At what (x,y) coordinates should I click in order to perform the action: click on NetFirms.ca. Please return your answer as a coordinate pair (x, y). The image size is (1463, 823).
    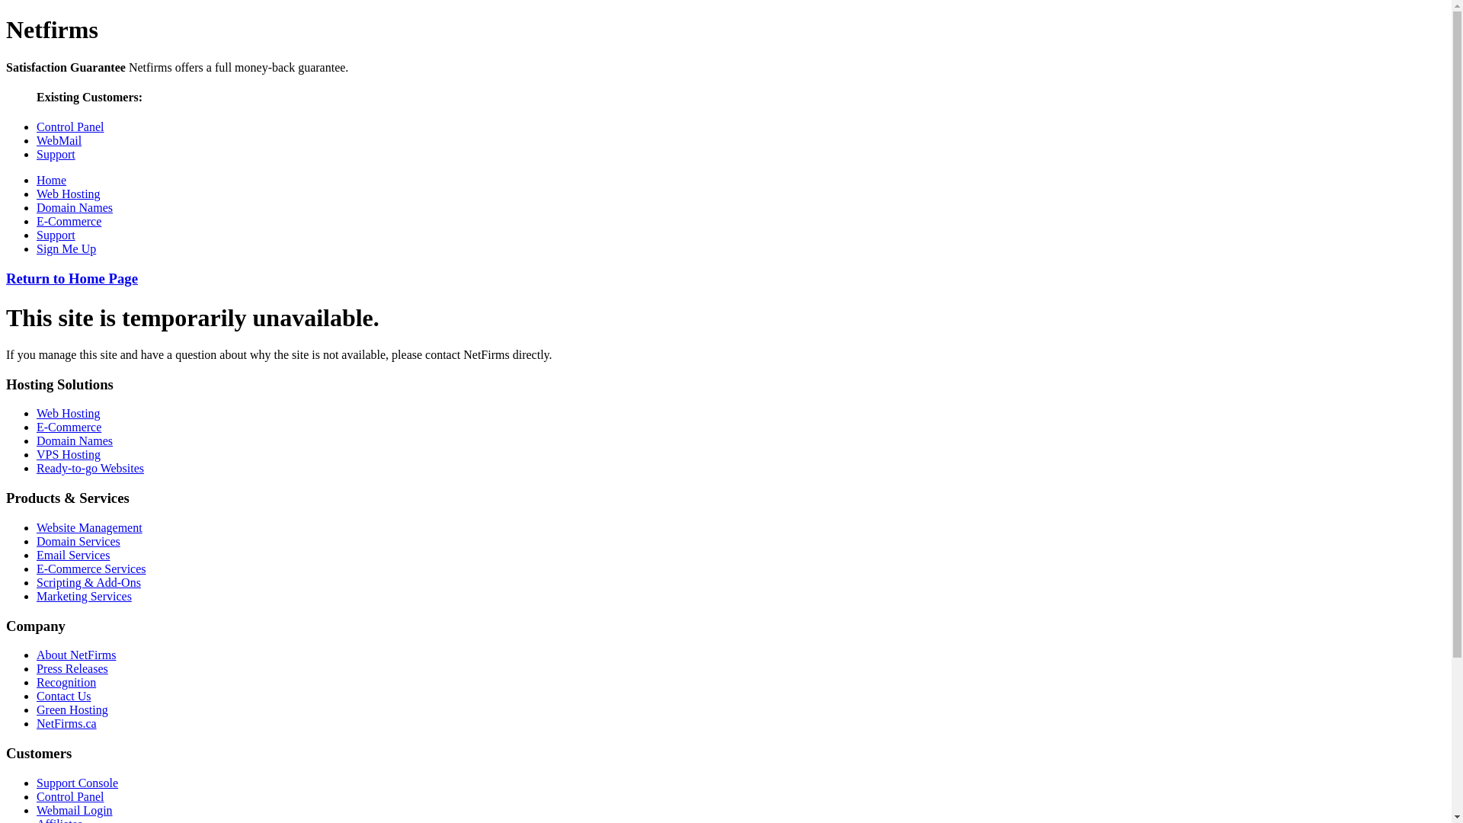
    Looking at the image, I should click on (67, 724).